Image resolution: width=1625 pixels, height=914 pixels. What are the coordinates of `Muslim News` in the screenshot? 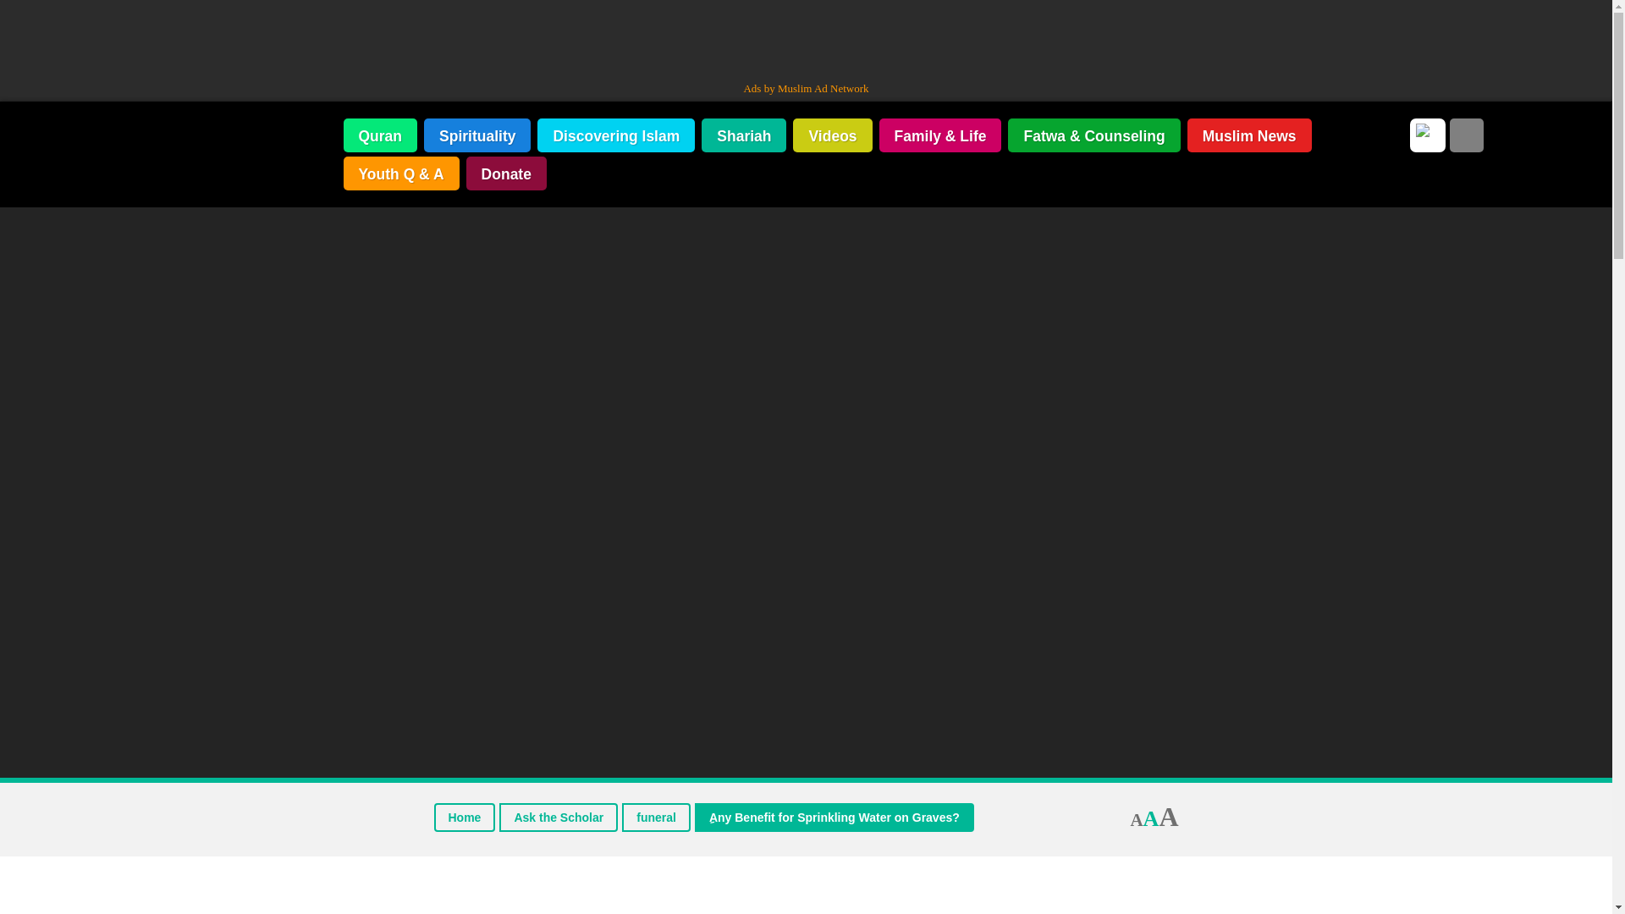 It's located at (1249, 135).